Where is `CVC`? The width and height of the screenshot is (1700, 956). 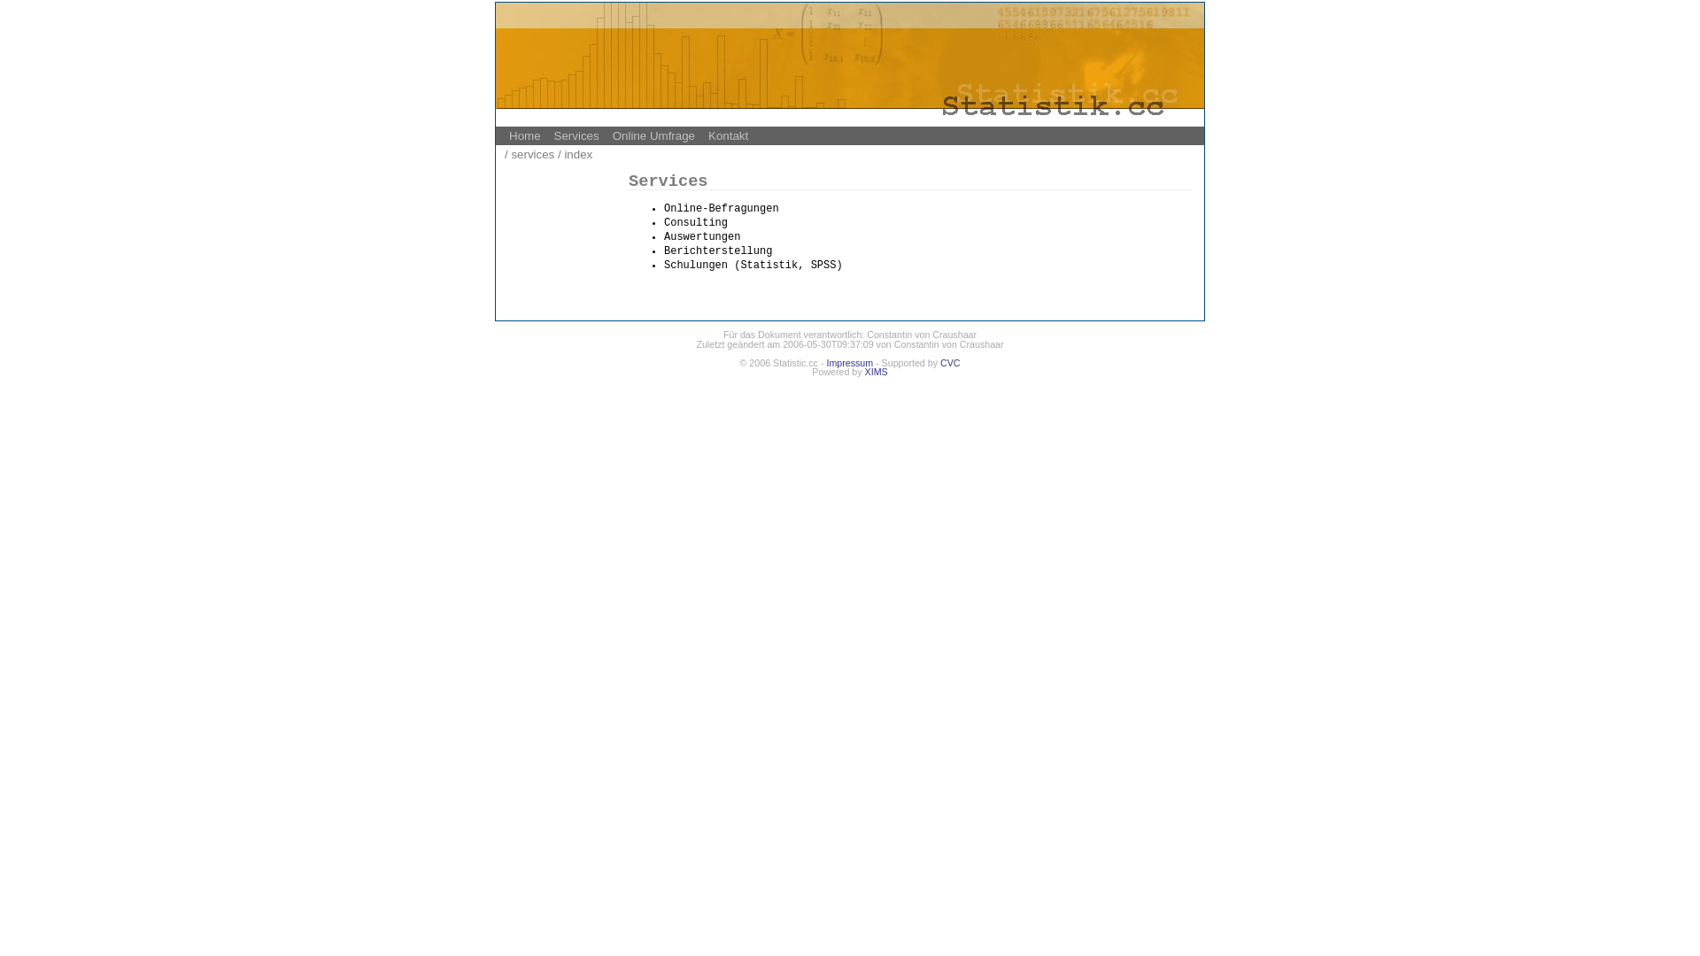 CVC is located at coordinates (951, 363).